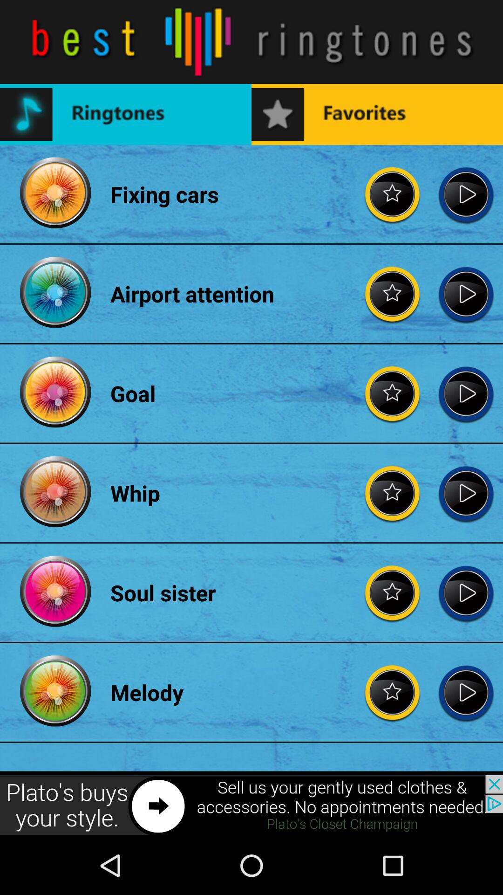 This screenshot has height=895, width=503. Describe the element at coordinates (466, 294) in the screenshot. I see `switch autoplay option` at that location.